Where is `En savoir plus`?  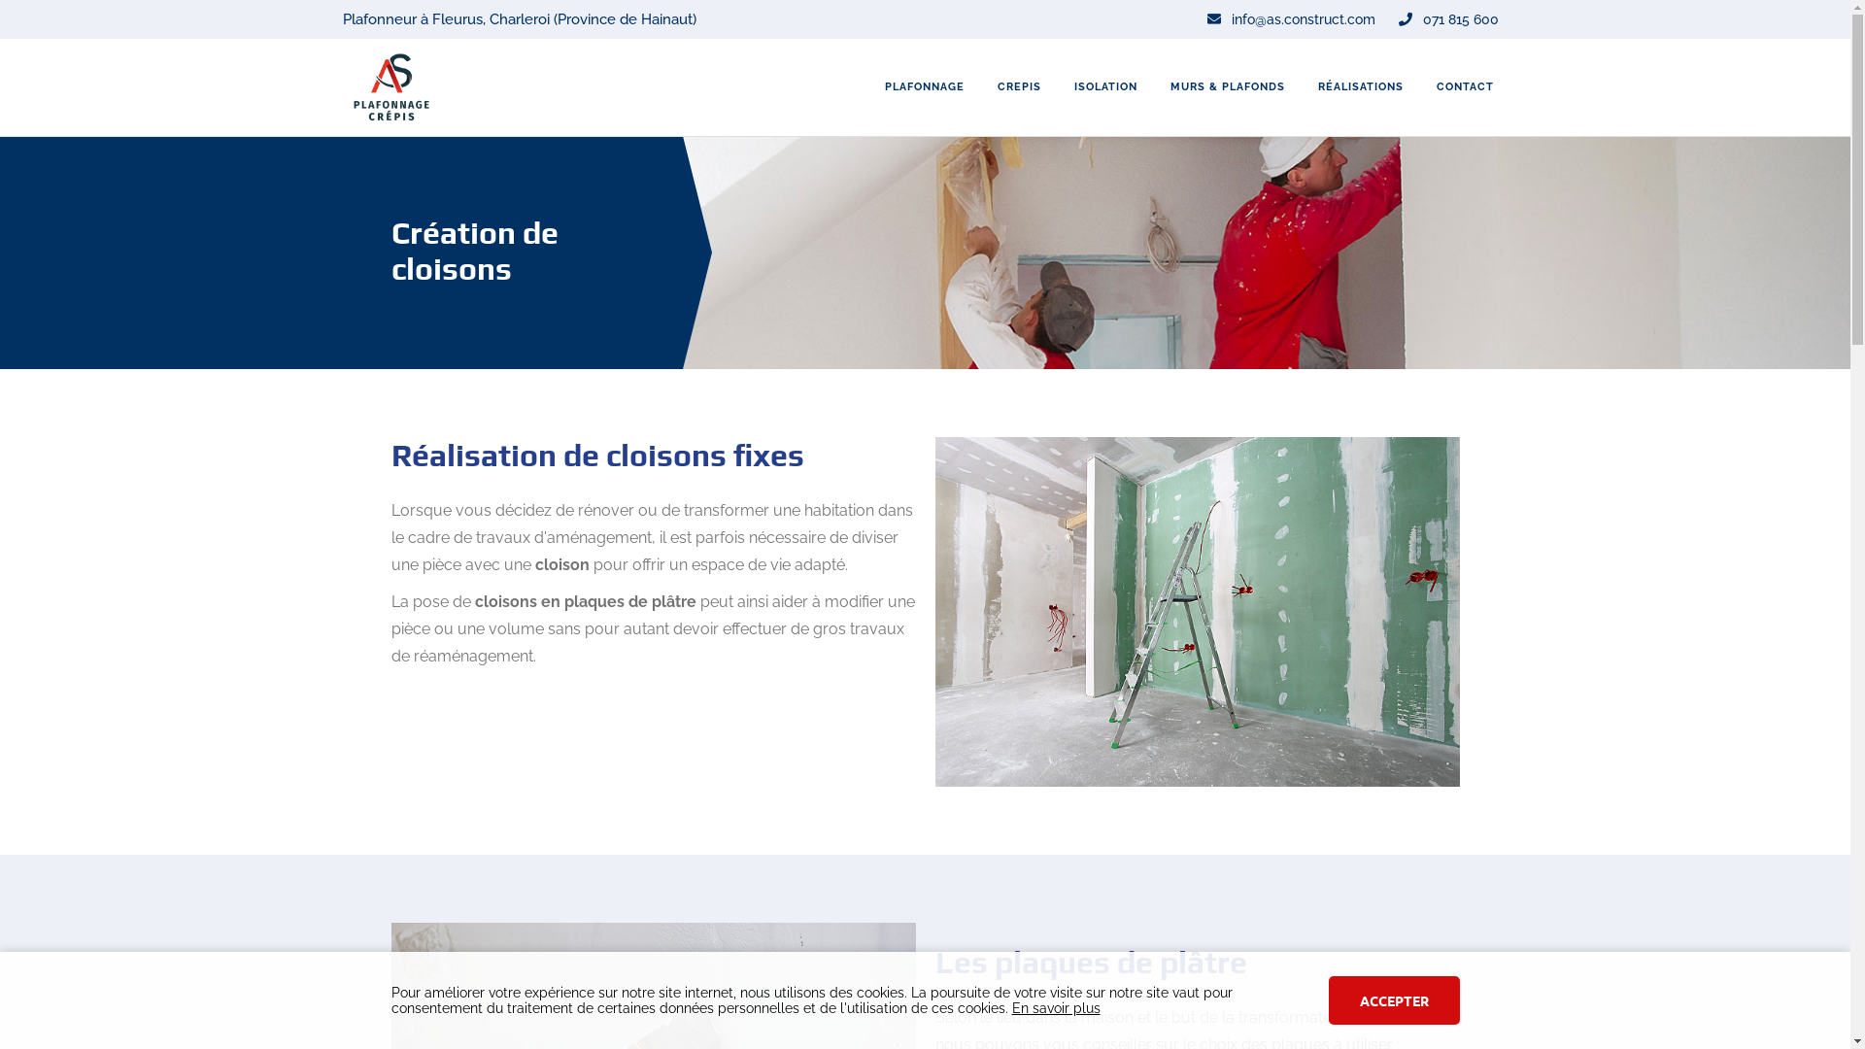
En savoir plus is located at coordinates (1057, 1008).